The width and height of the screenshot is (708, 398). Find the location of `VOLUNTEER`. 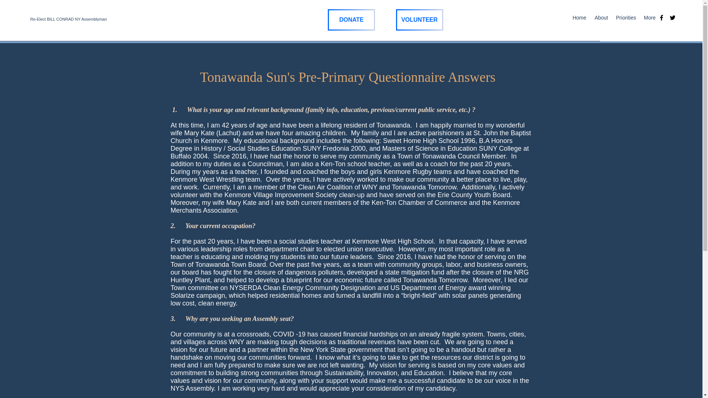

VOLUNTEER is located at coordinates (419, 20).